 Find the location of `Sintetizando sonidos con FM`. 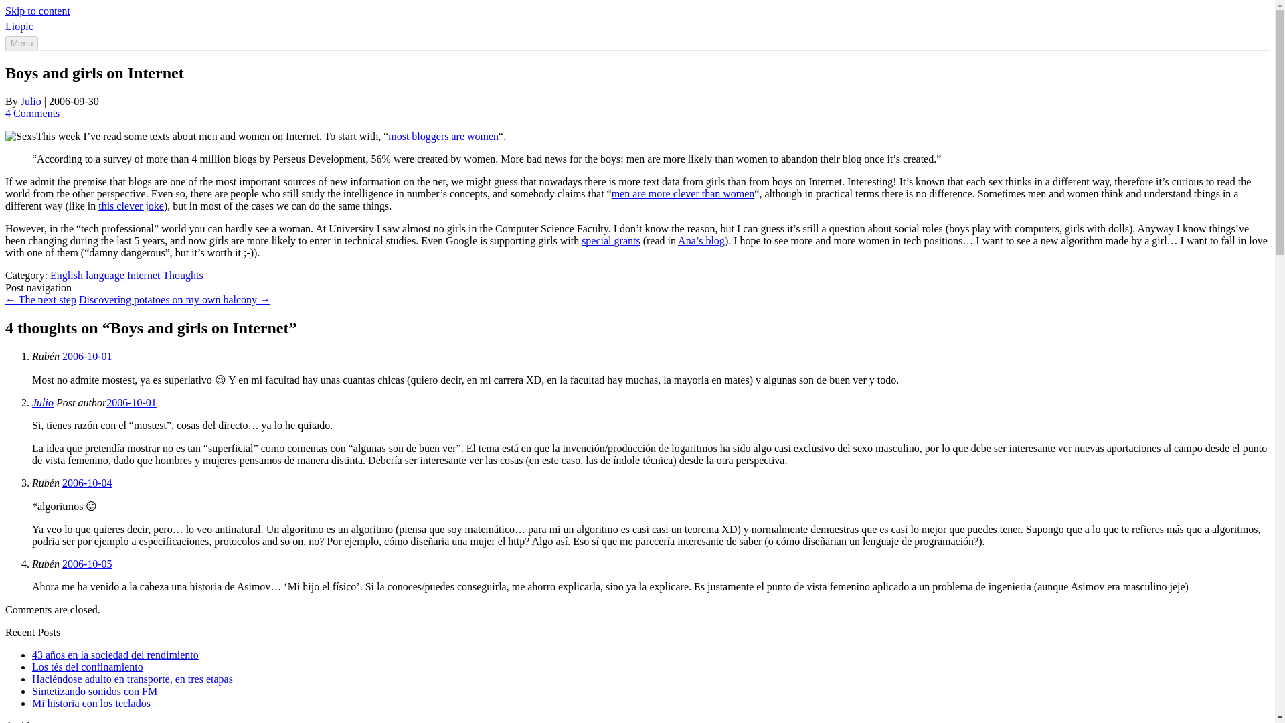

Sintetizando sonidos con FM is located at coordinates (94, 691).